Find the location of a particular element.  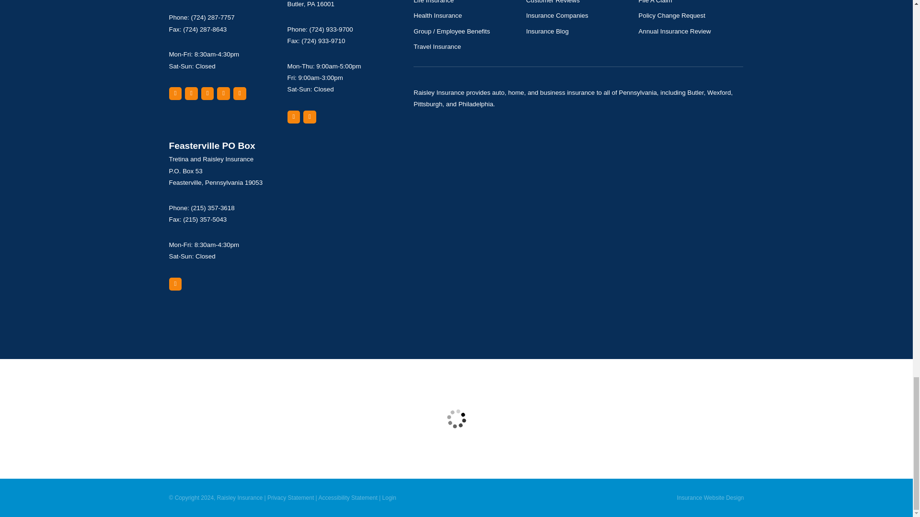

Instagram is located at coordinates (240, 94).